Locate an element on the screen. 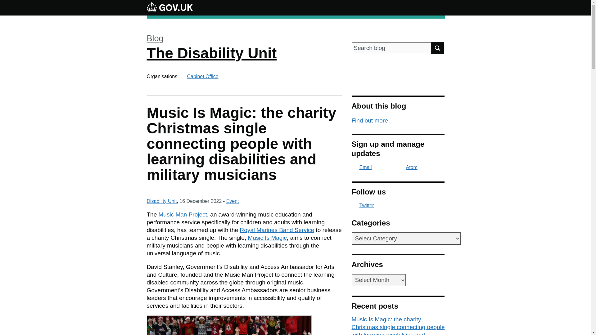 This screenshot has width=596, height=335. Posts by Disability Unit is located at coordinates (161, 201).